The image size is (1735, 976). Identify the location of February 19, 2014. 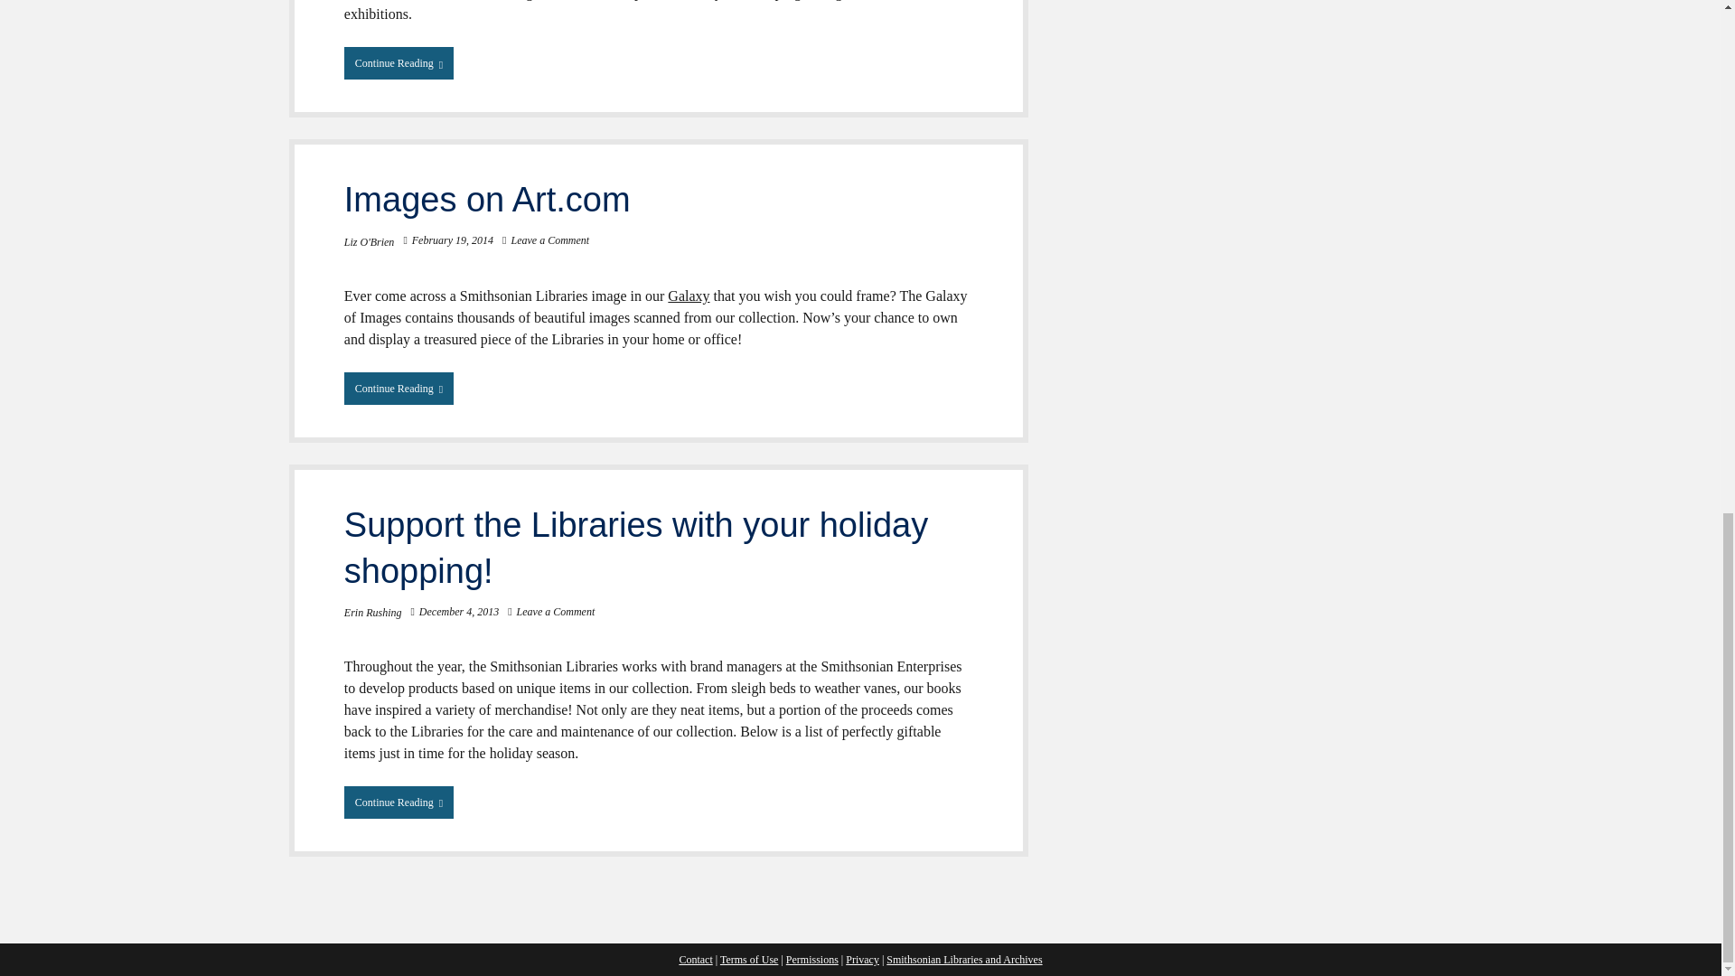
(452, 240).